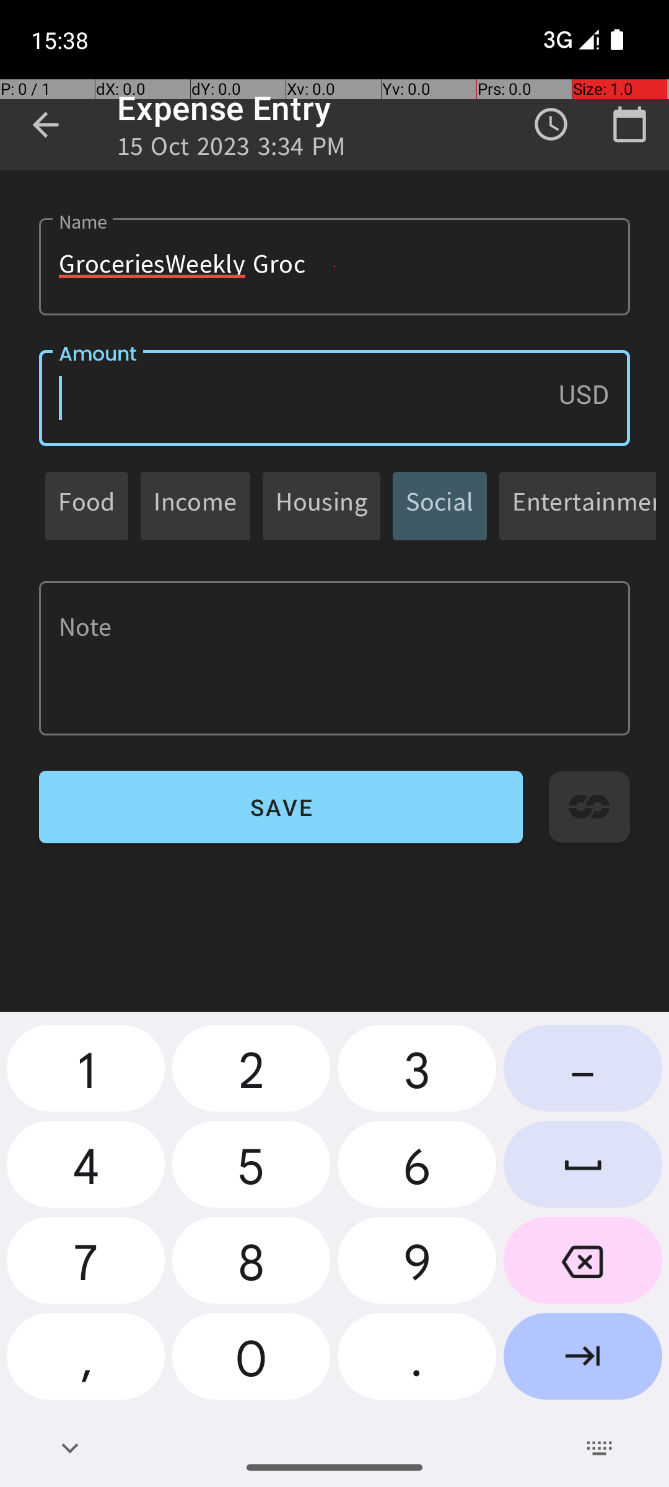 The image size is (669, 1487). I want to click on 15:38, so click(61, 40).